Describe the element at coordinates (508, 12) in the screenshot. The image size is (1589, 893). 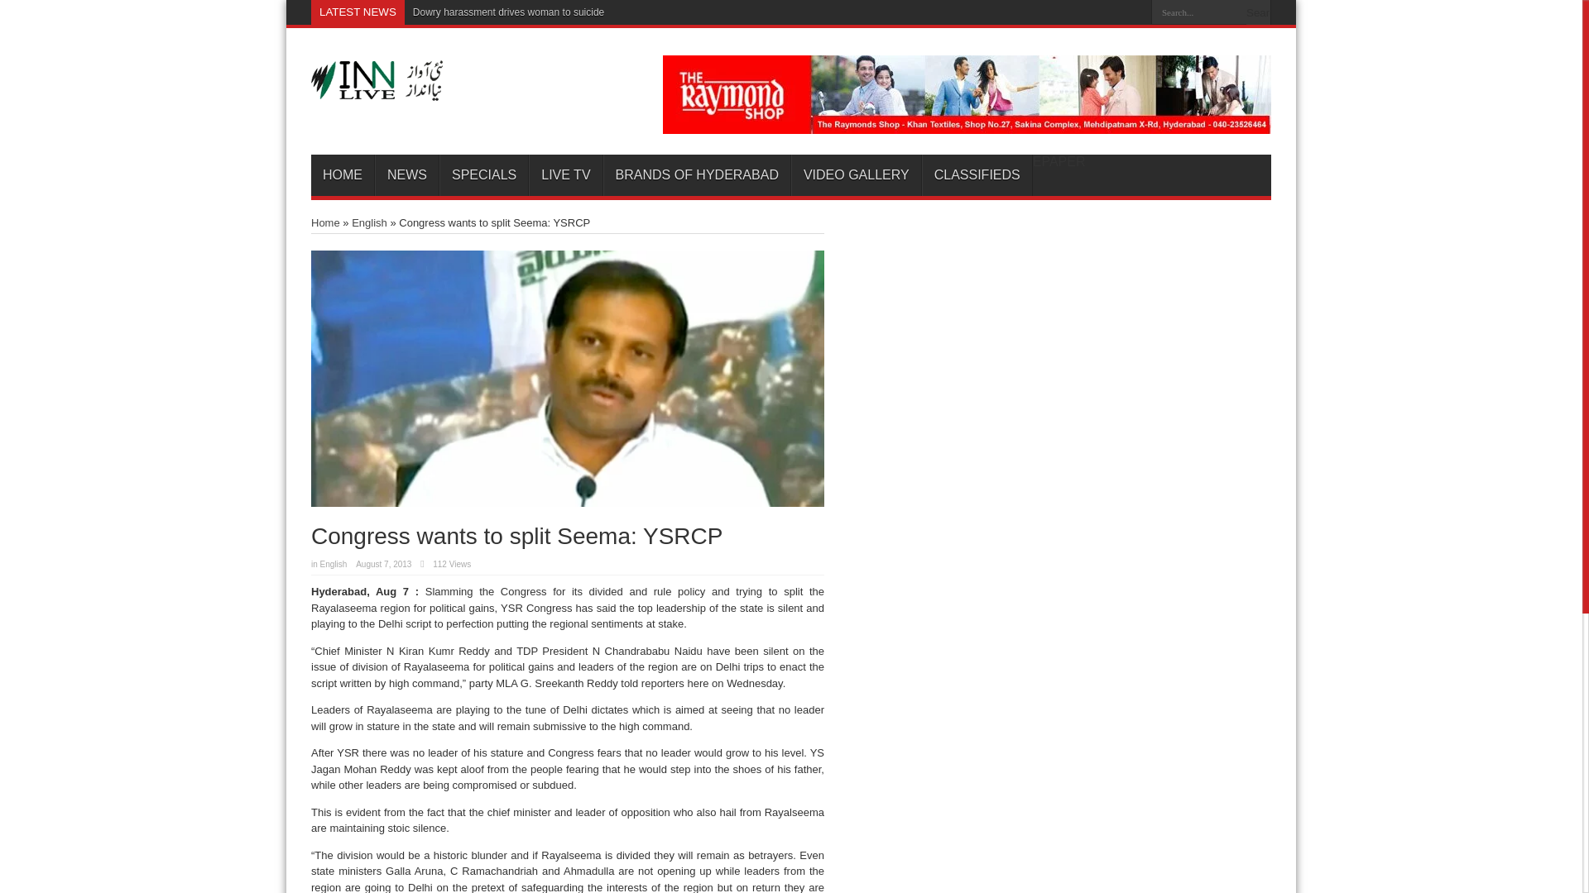
I see `Dowry harassment drives woman to suicide` at that location.